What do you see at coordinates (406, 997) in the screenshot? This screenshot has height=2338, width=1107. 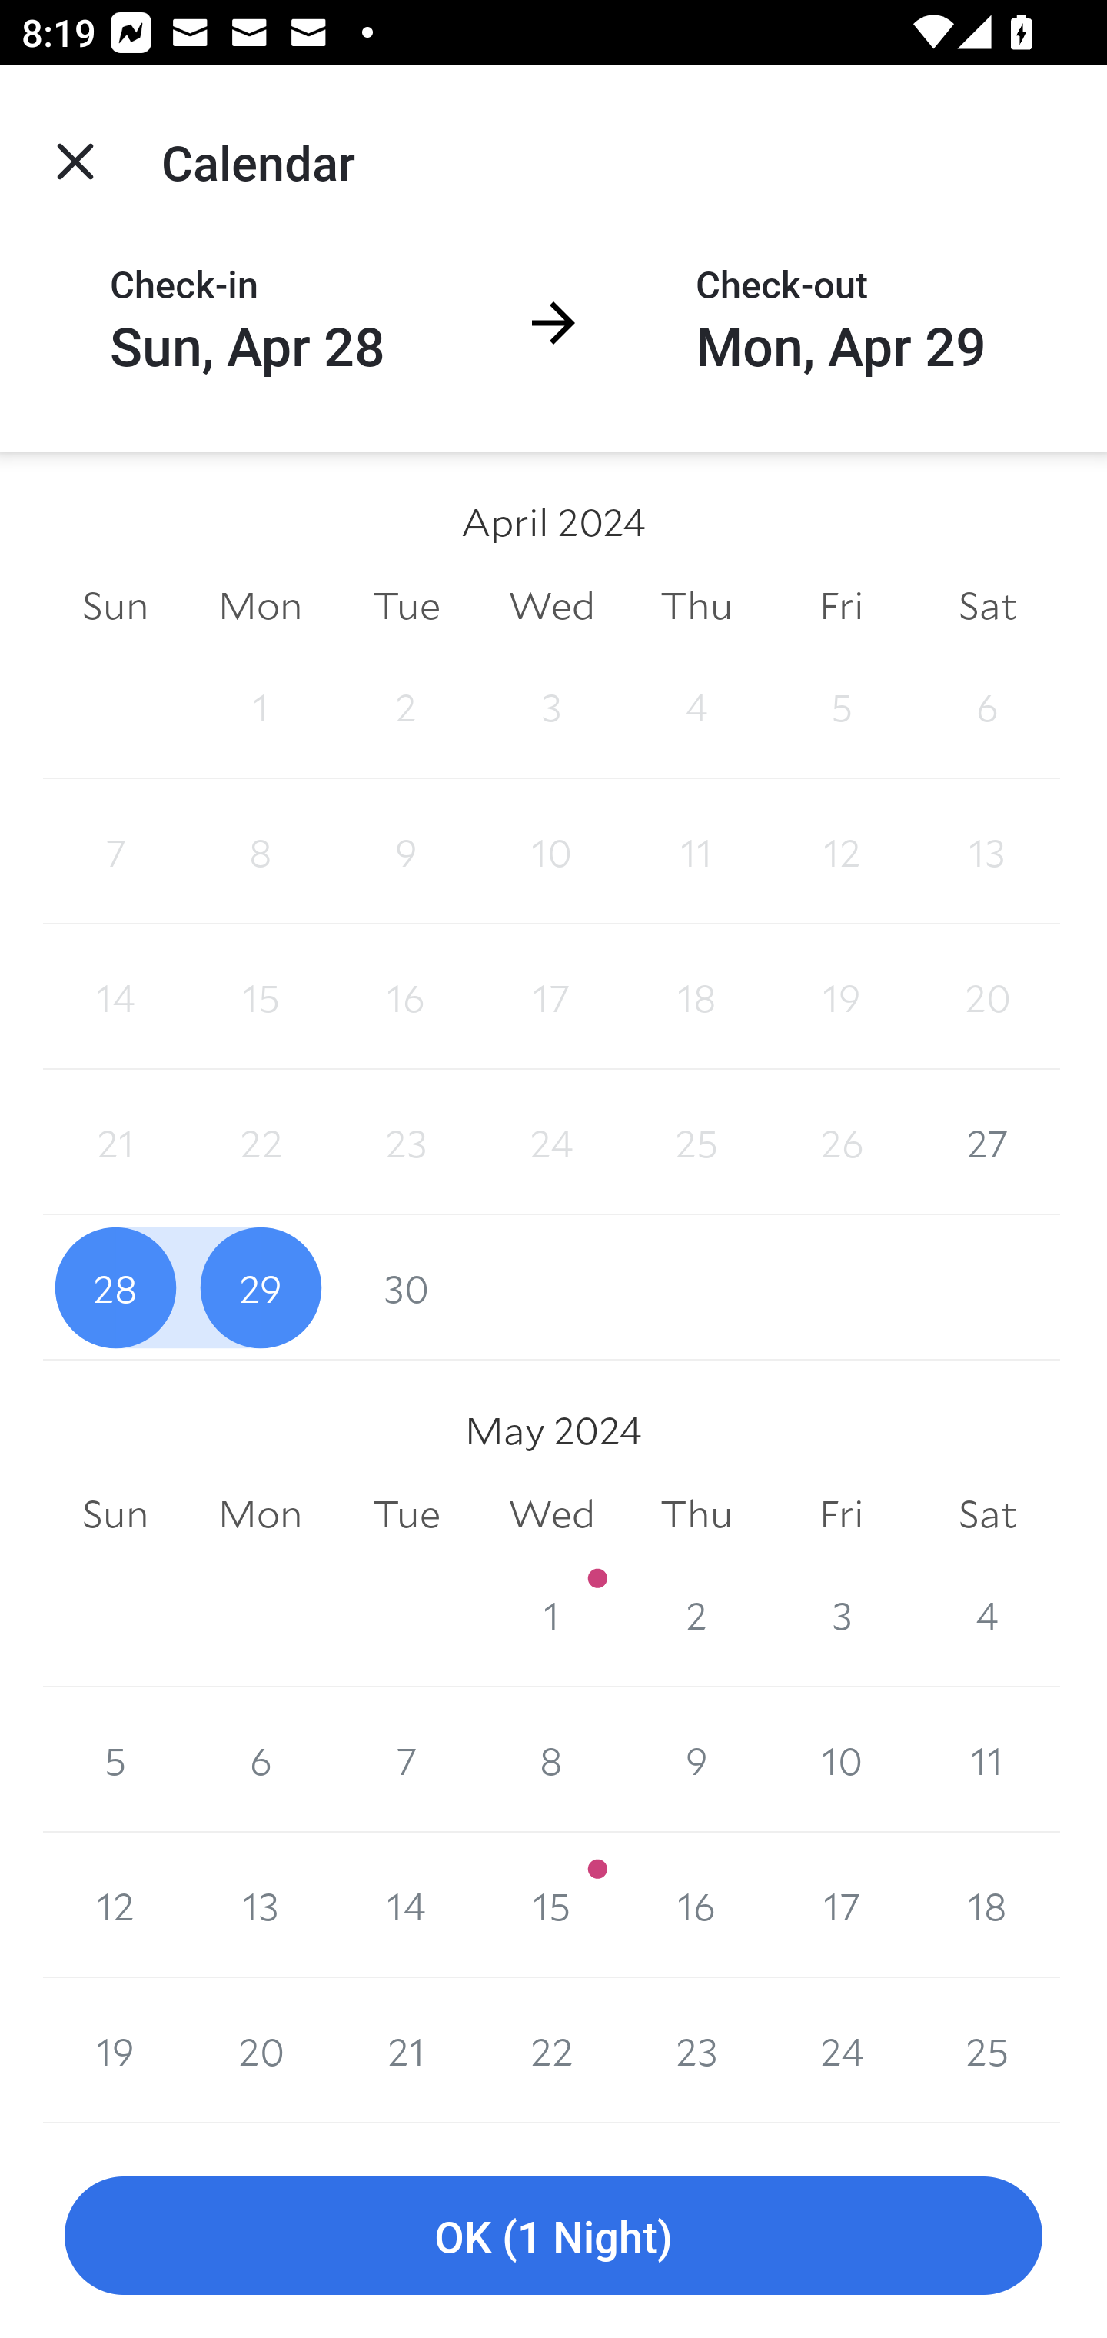 I see `16 16 April 2024` at bounding box center [406, 997].